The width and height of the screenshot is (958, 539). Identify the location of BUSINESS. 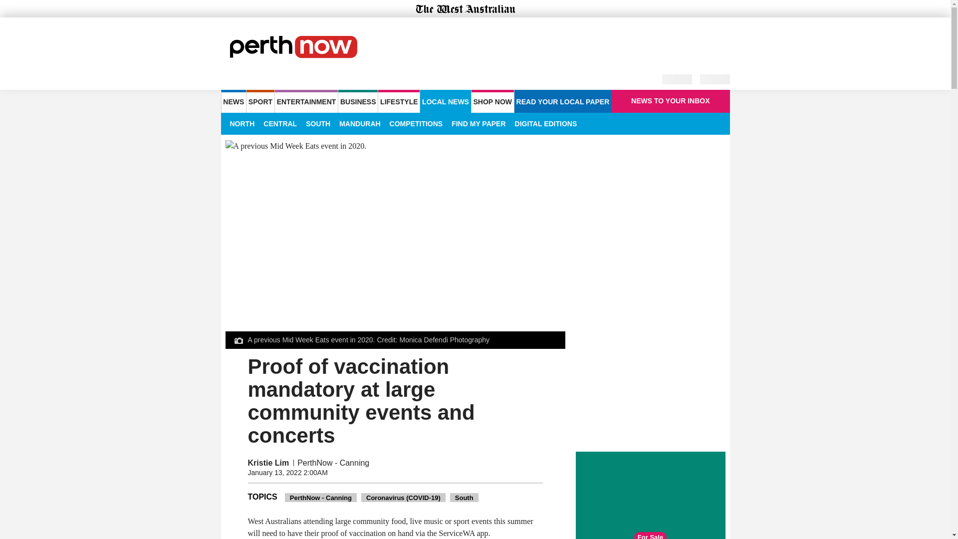
(357, 101).